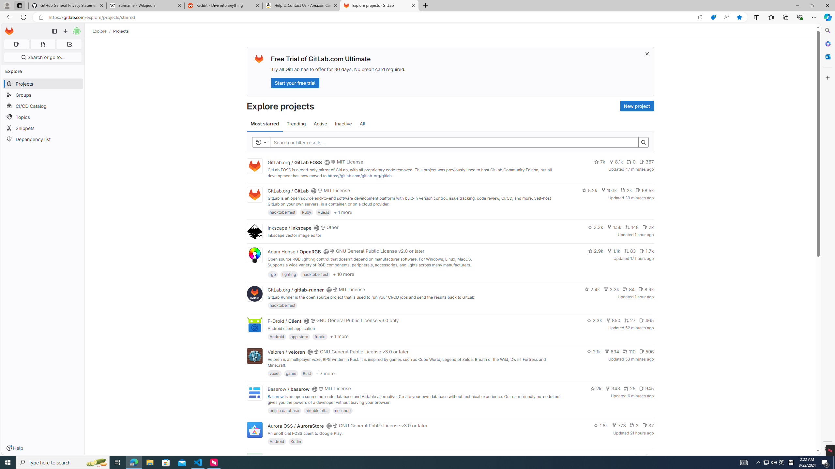 This screenshot has width=835, height=469. Describe the element at coordinates (645, 190) in the screenshot. I see `68.5k` at that location.